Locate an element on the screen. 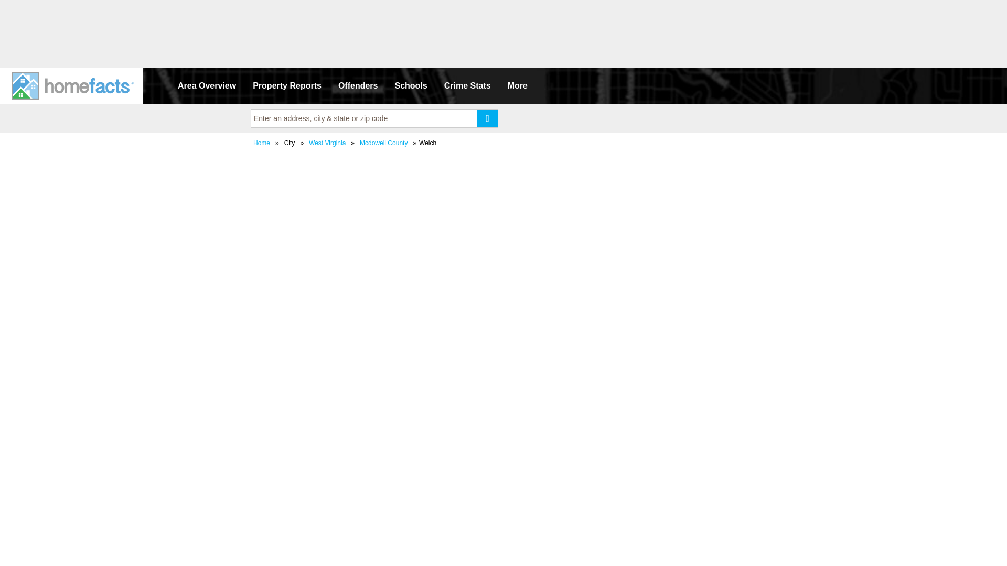  Area Overview is located at coordinates (207, 85).